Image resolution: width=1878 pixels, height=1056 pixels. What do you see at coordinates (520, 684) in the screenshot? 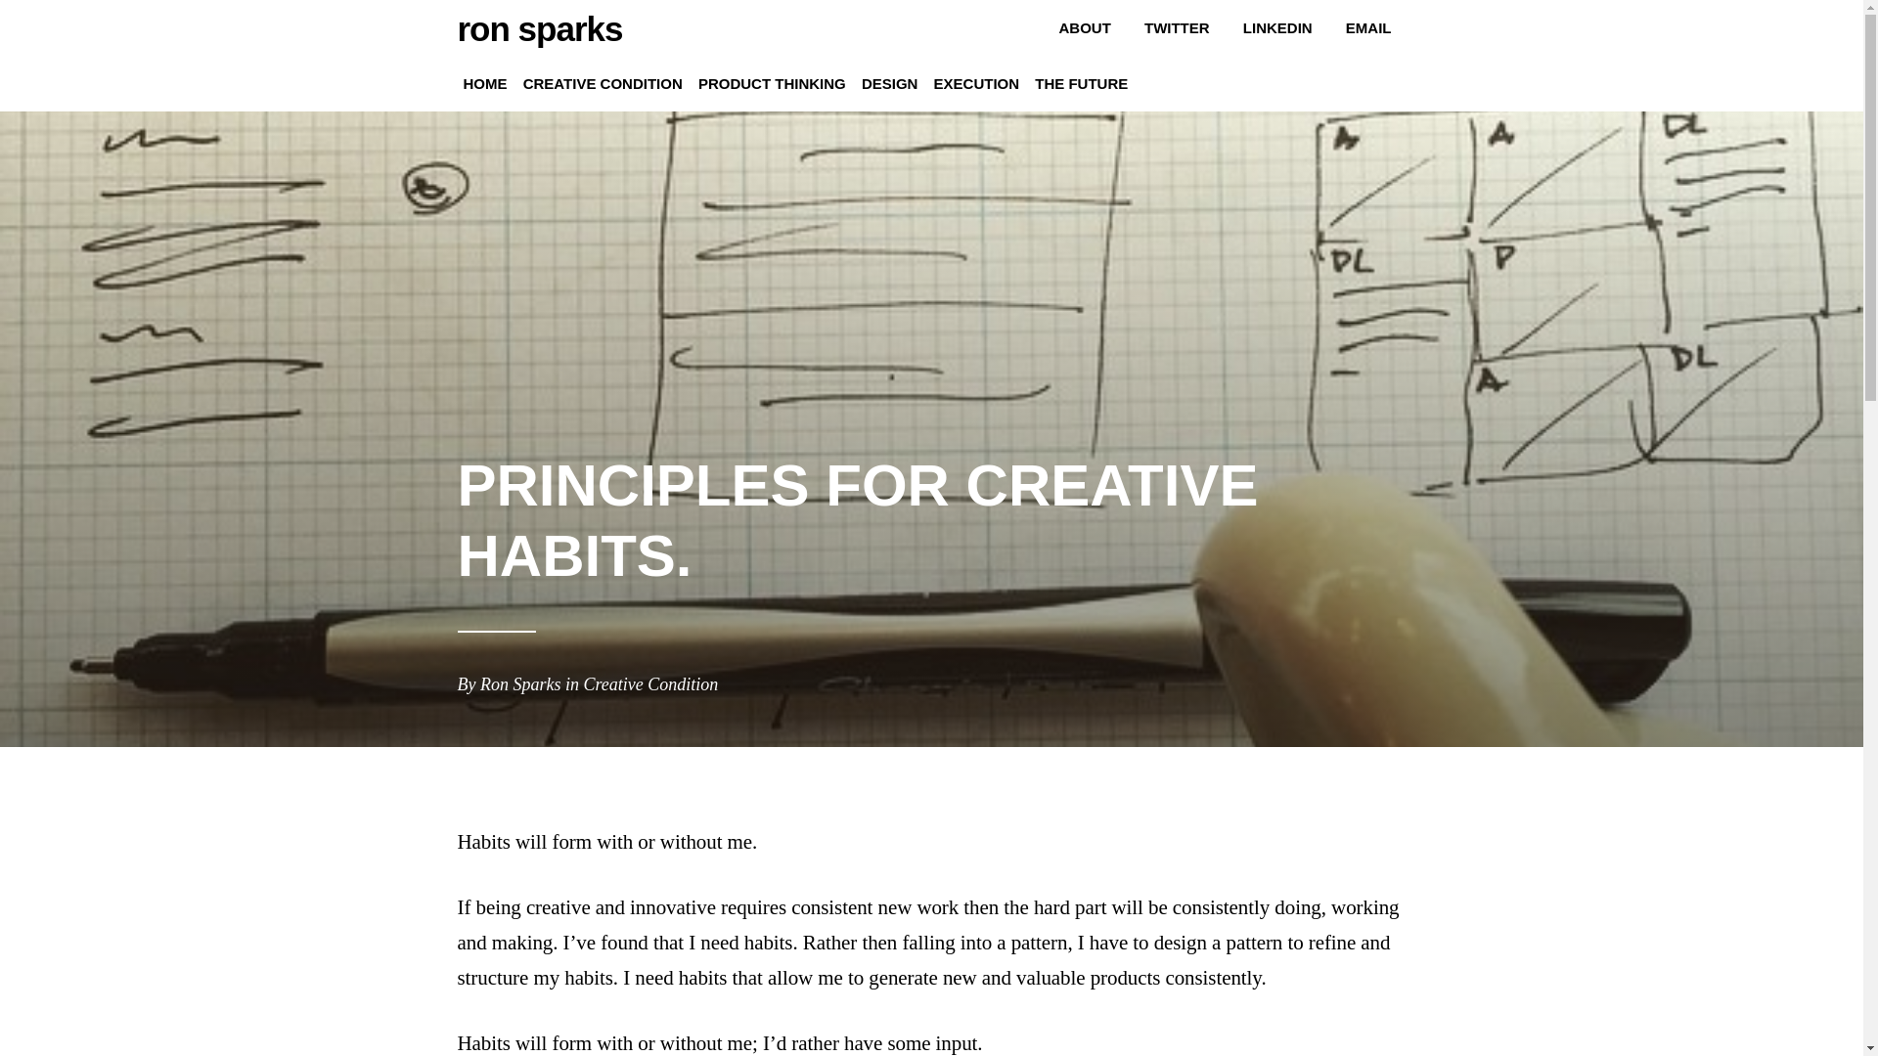
I see `Ron Sparks` at bounding box center [520, 684].